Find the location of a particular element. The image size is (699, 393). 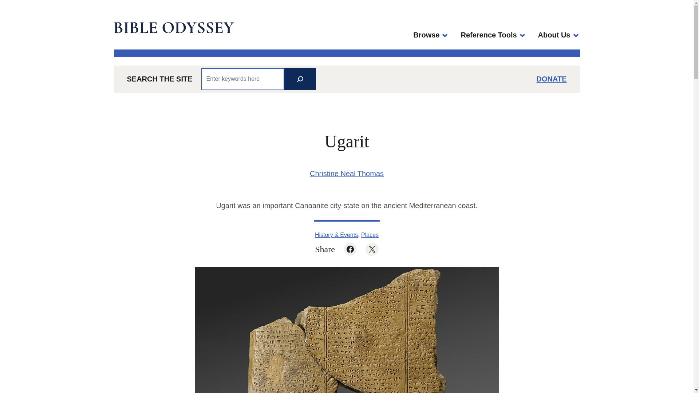

Reference Tools is located at coordinates (489, 35).